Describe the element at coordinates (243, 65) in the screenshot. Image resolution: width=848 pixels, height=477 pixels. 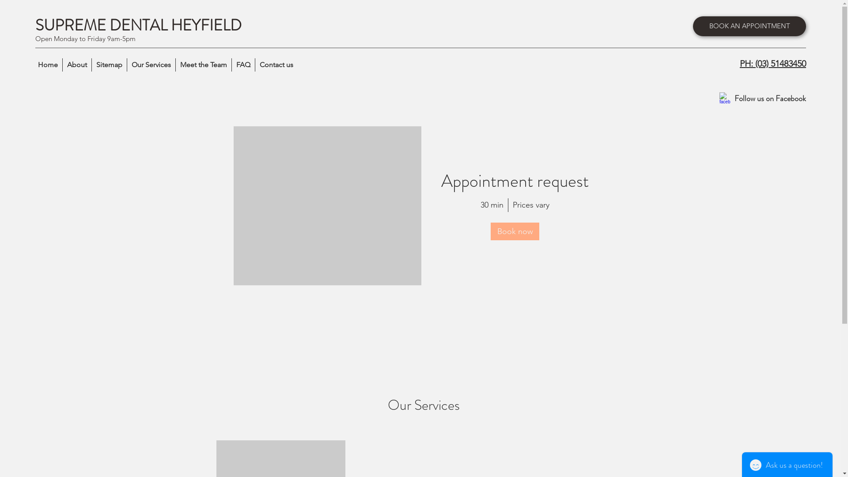
I see `FAQ` at that location.